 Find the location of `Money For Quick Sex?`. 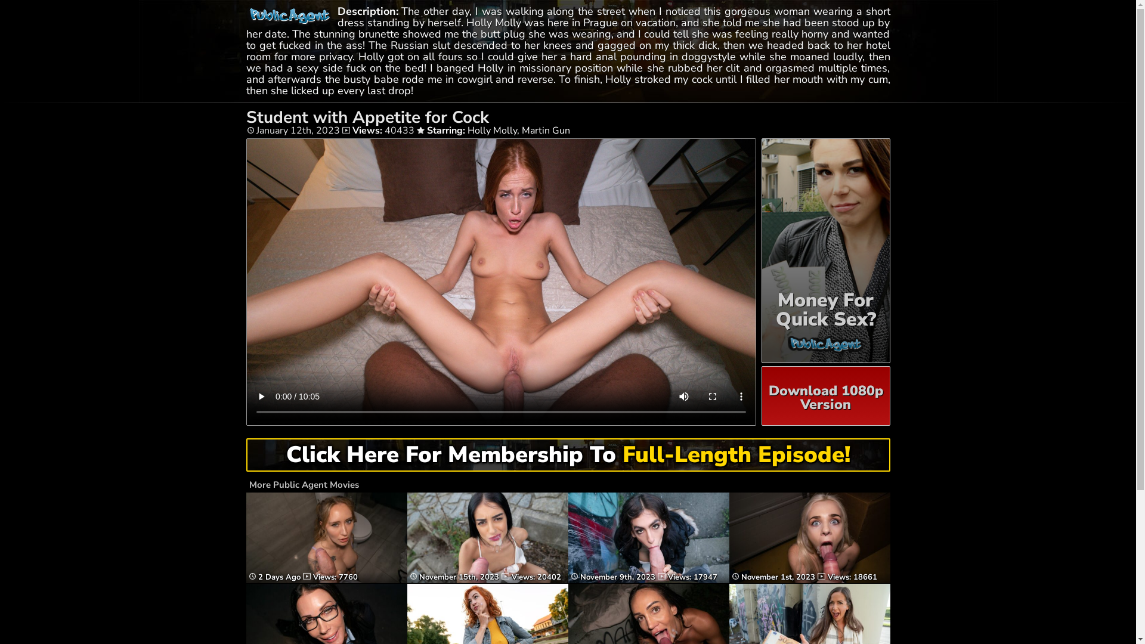

Money For Quick Sex? is located at coordinates (825, 250).